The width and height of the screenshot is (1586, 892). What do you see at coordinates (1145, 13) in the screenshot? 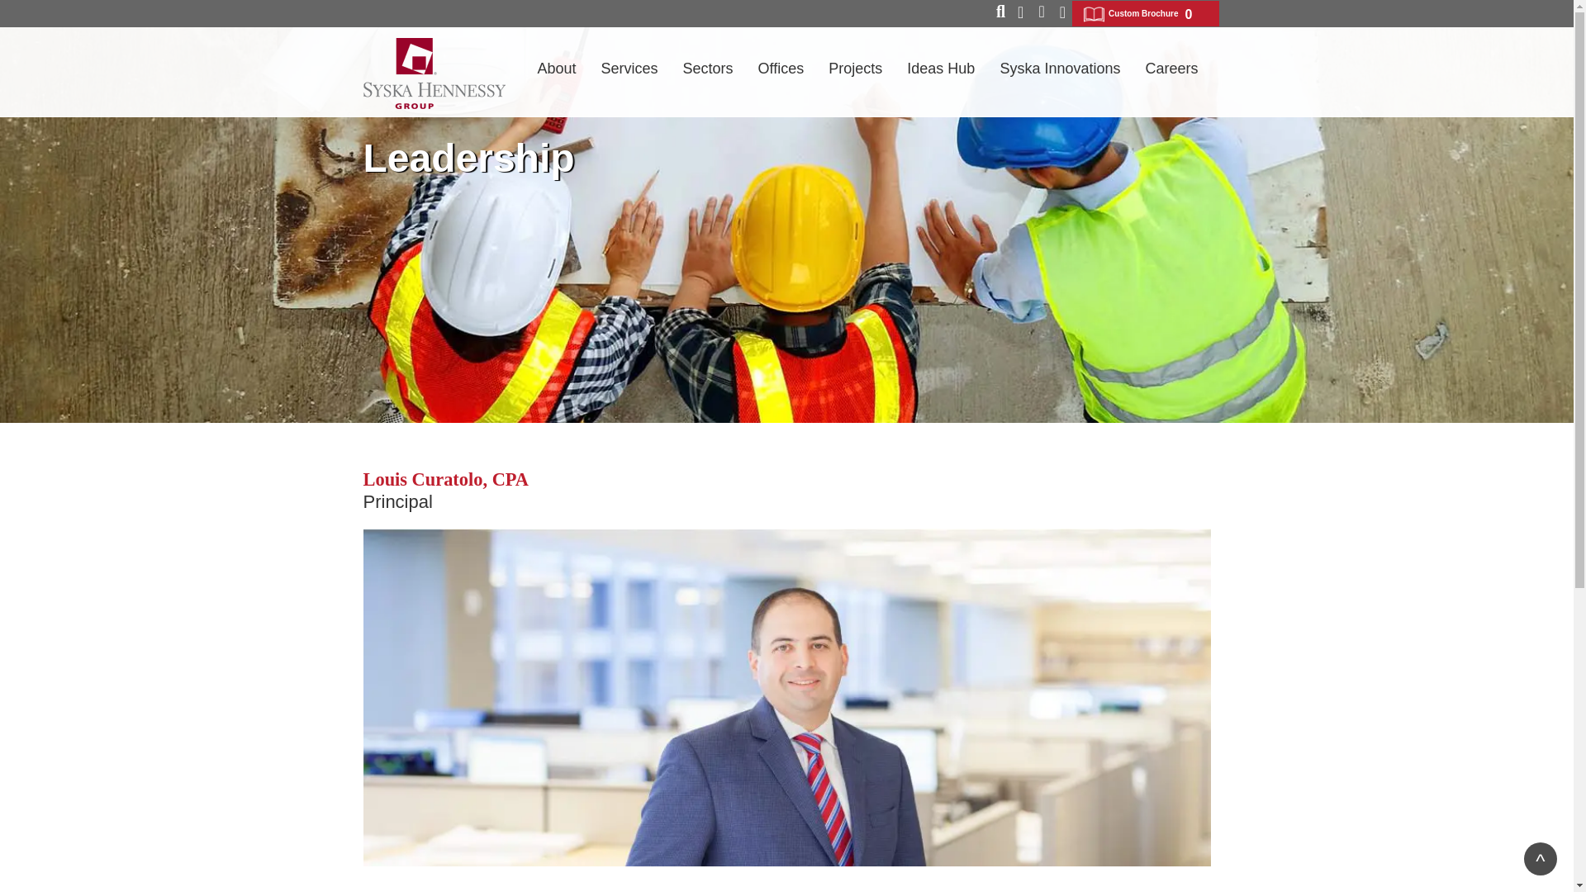
I see `Custom Brochure0` at bounding box center [1145, 13].